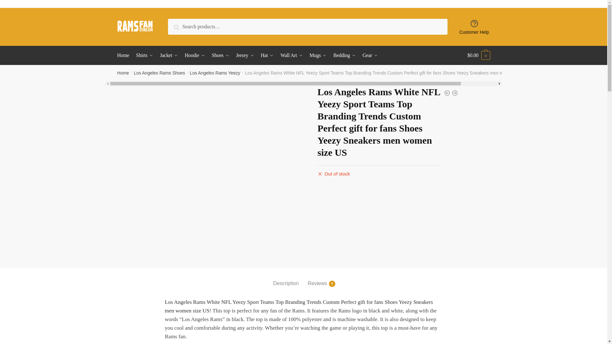  I want to click on Jacket, so click(169, 55).